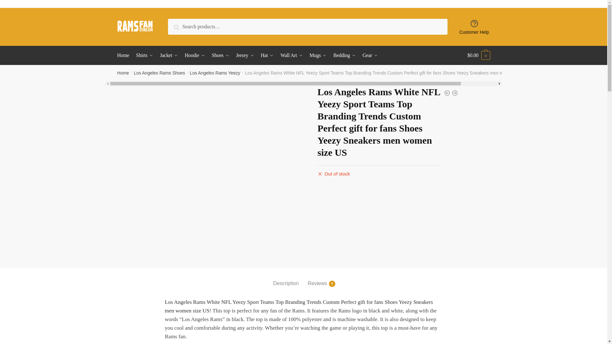  I want to click on Jacket, so click(169, 55).